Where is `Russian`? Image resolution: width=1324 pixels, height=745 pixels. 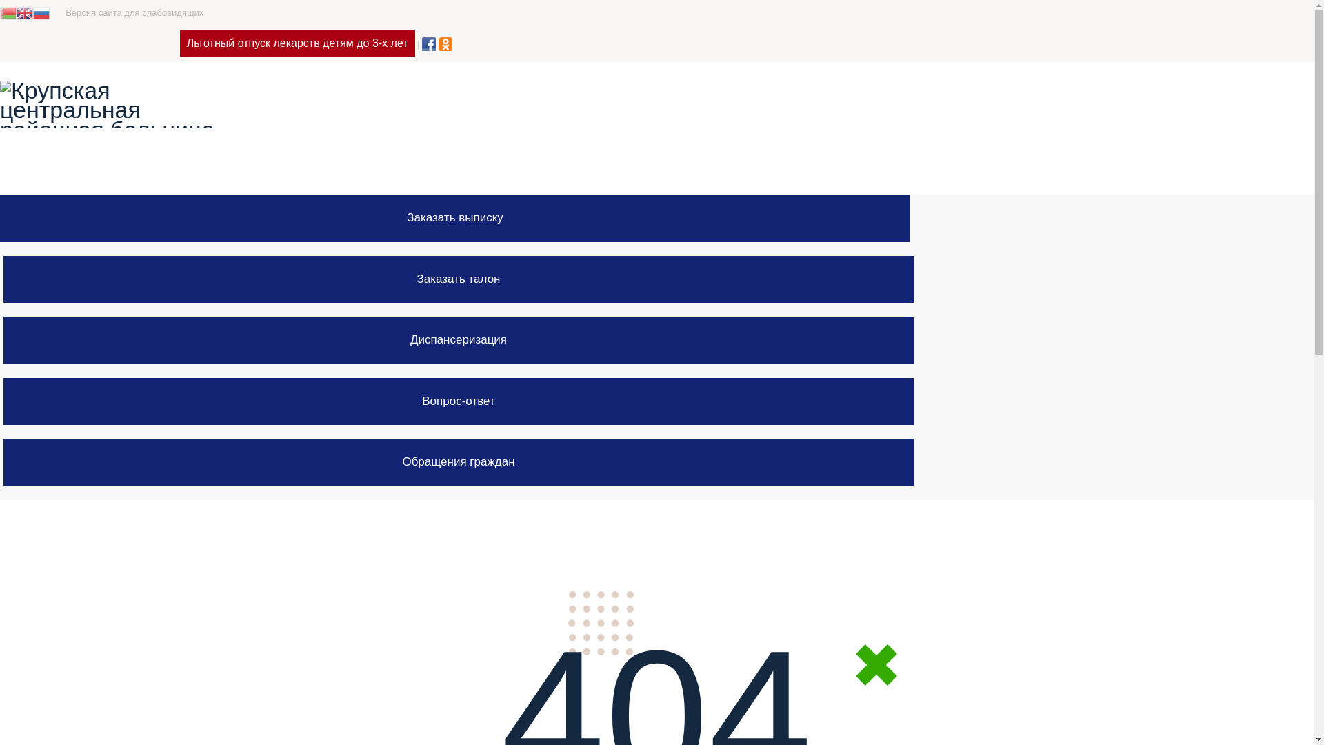 Russian is located at coordinates (41, 12).